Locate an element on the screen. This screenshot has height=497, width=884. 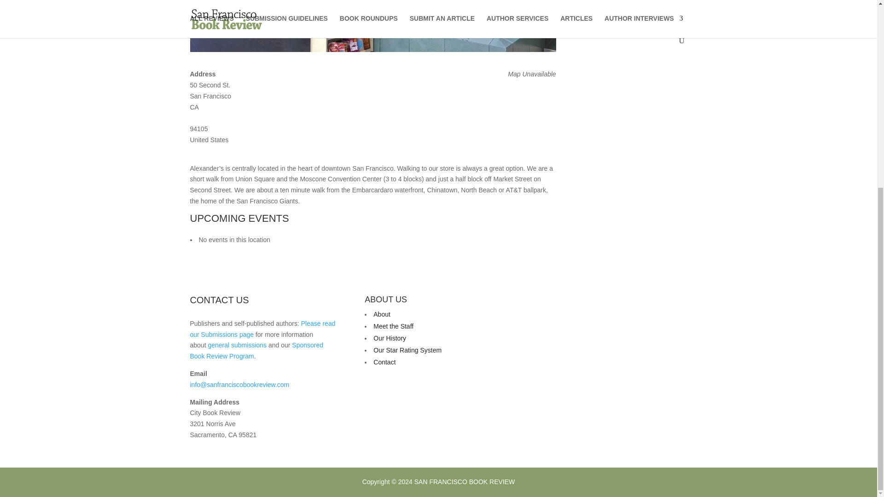
Please read our Submissions page is located at coordinates (262, 329).